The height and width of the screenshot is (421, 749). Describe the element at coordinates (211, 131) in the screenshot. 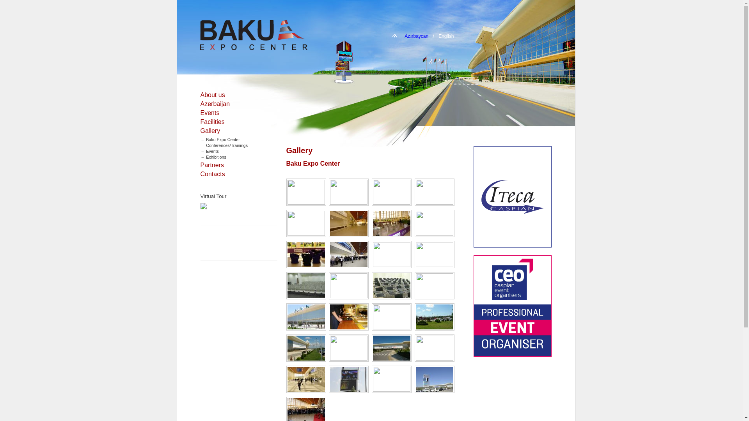

I see `Gallery` at that location.